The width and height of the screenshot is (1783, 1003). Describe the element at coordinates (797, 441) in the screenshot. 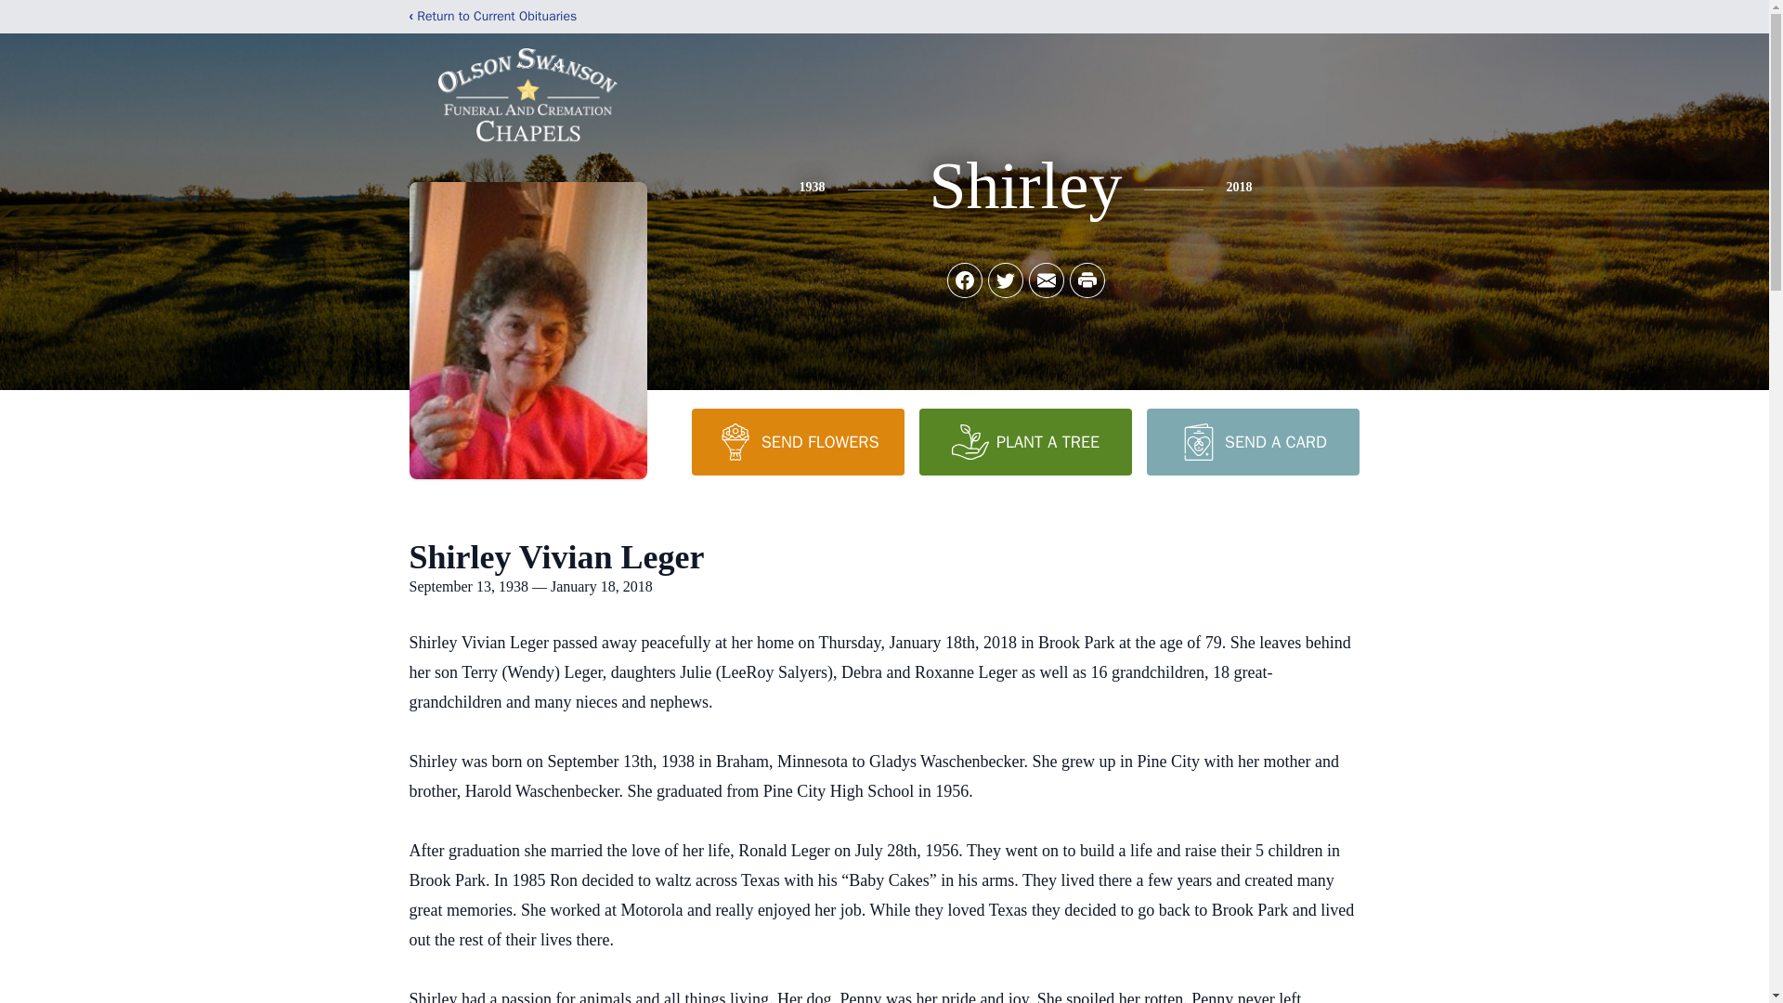

I see `SEND FLOWERS` at that location.